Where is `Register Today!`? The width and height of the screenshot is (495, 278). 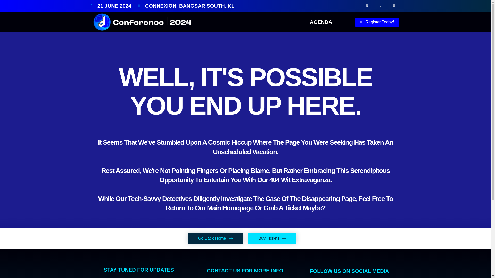 Register Today! is located at coordinates (377, 22).